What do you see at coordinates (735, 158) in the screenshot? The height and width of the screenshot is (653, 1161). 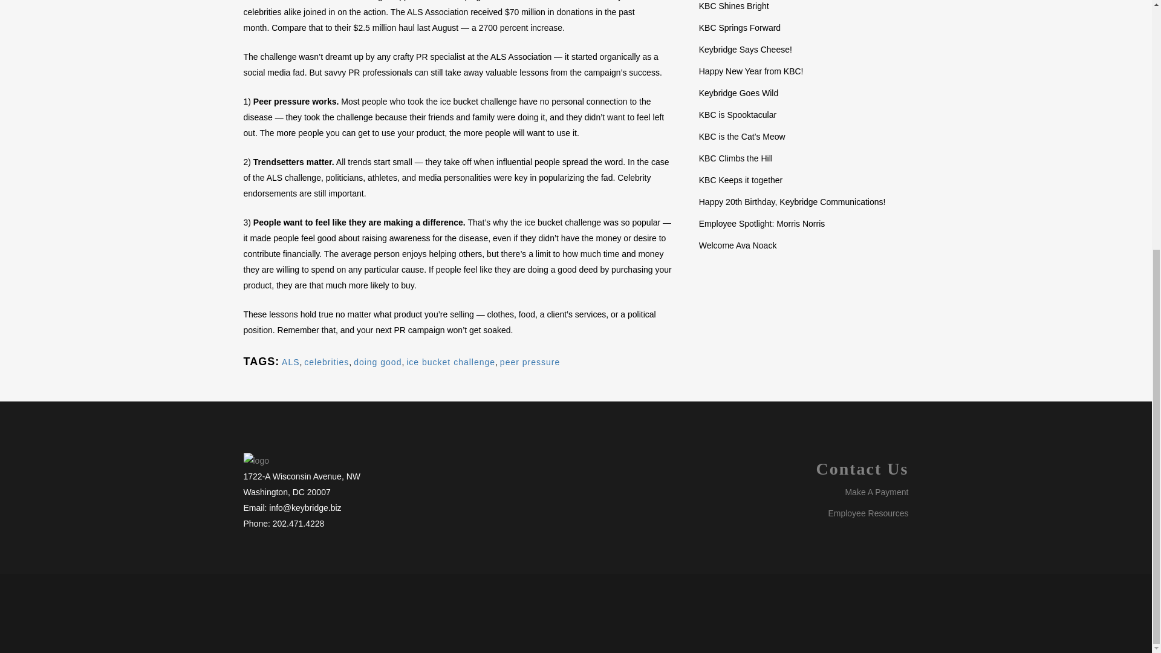 I see `KBC Climbs the Hill` at bounding box center [735, 158].